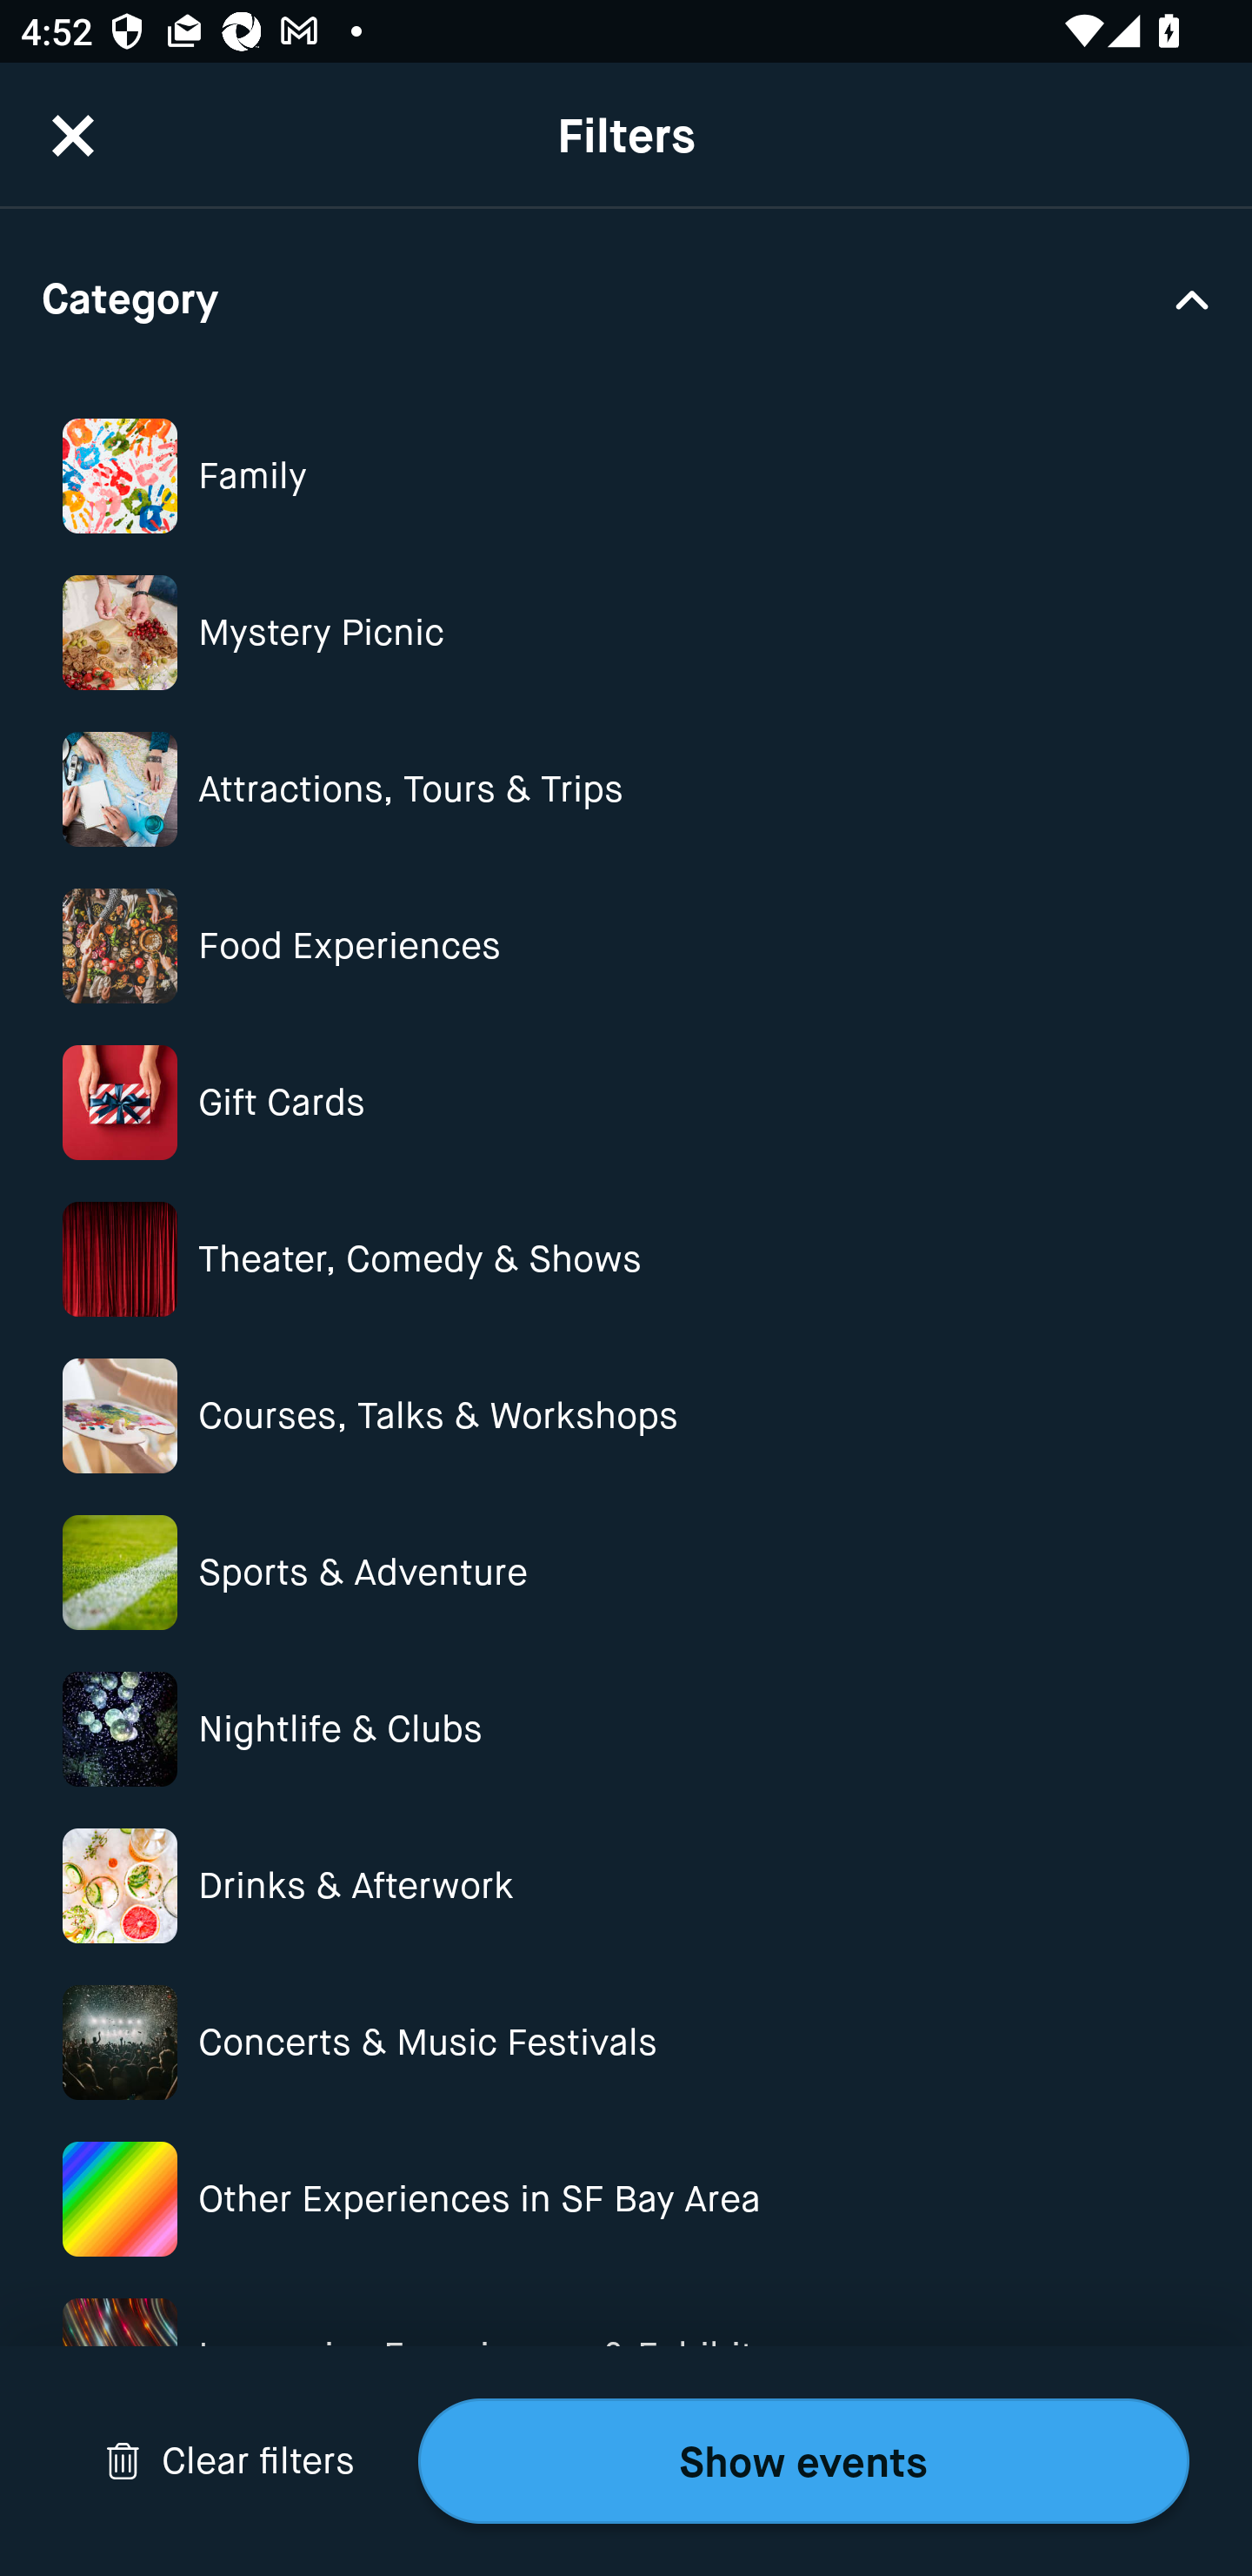 This screenshot has width=1252, height=2576. I want to click on Category Image Sports & Adventure, so click(626, 1572).